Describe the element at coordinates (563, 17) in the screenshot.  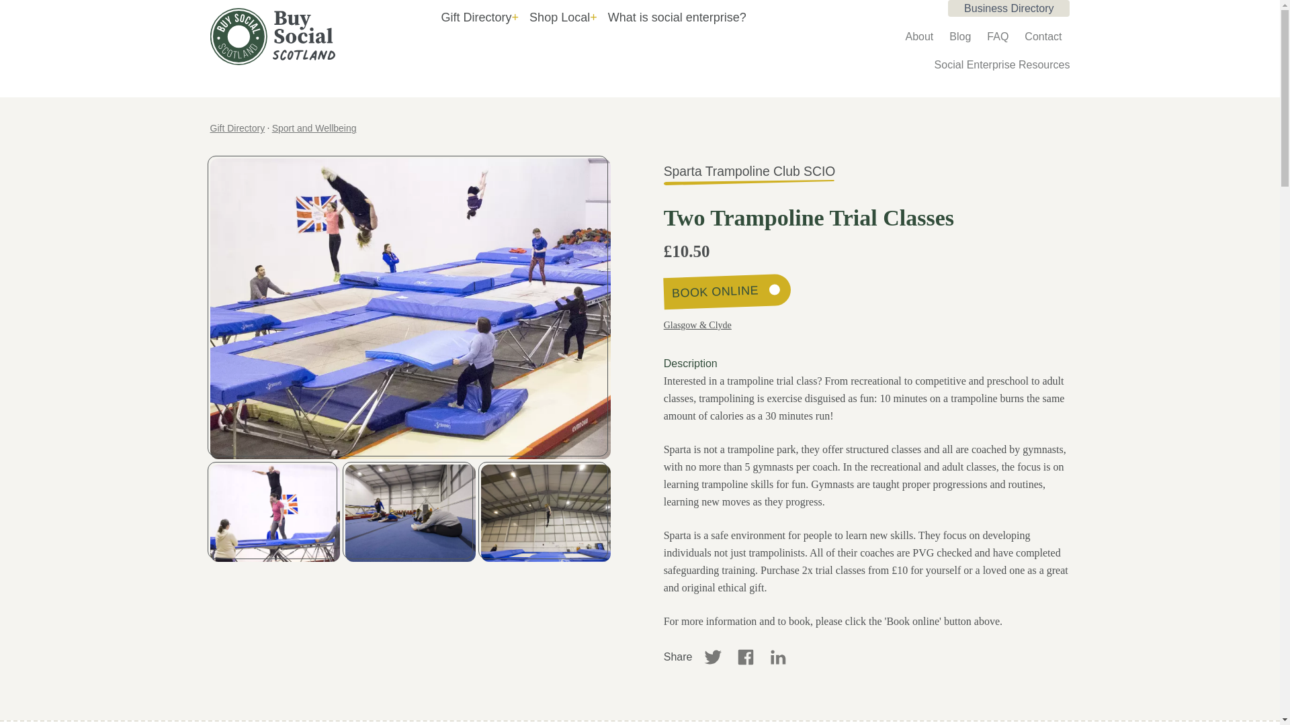
I see `Shop Local` at that location.